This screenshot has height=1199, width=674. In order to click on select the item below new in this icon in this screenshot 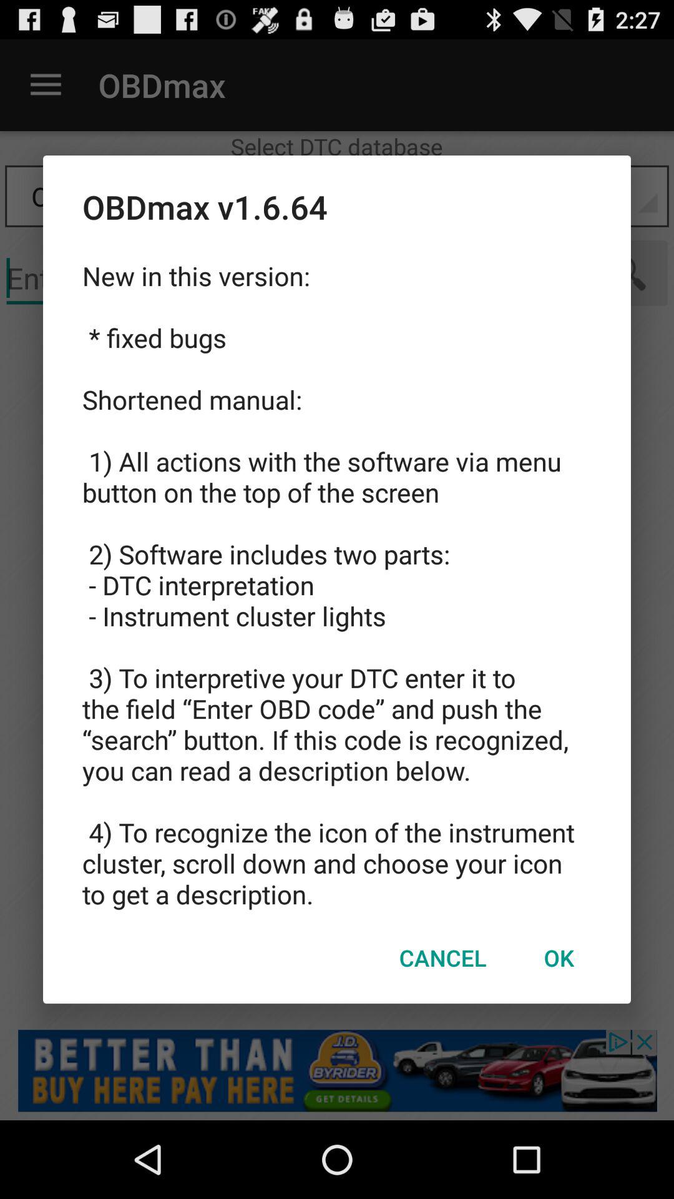, I will do `click(443, 957)`.